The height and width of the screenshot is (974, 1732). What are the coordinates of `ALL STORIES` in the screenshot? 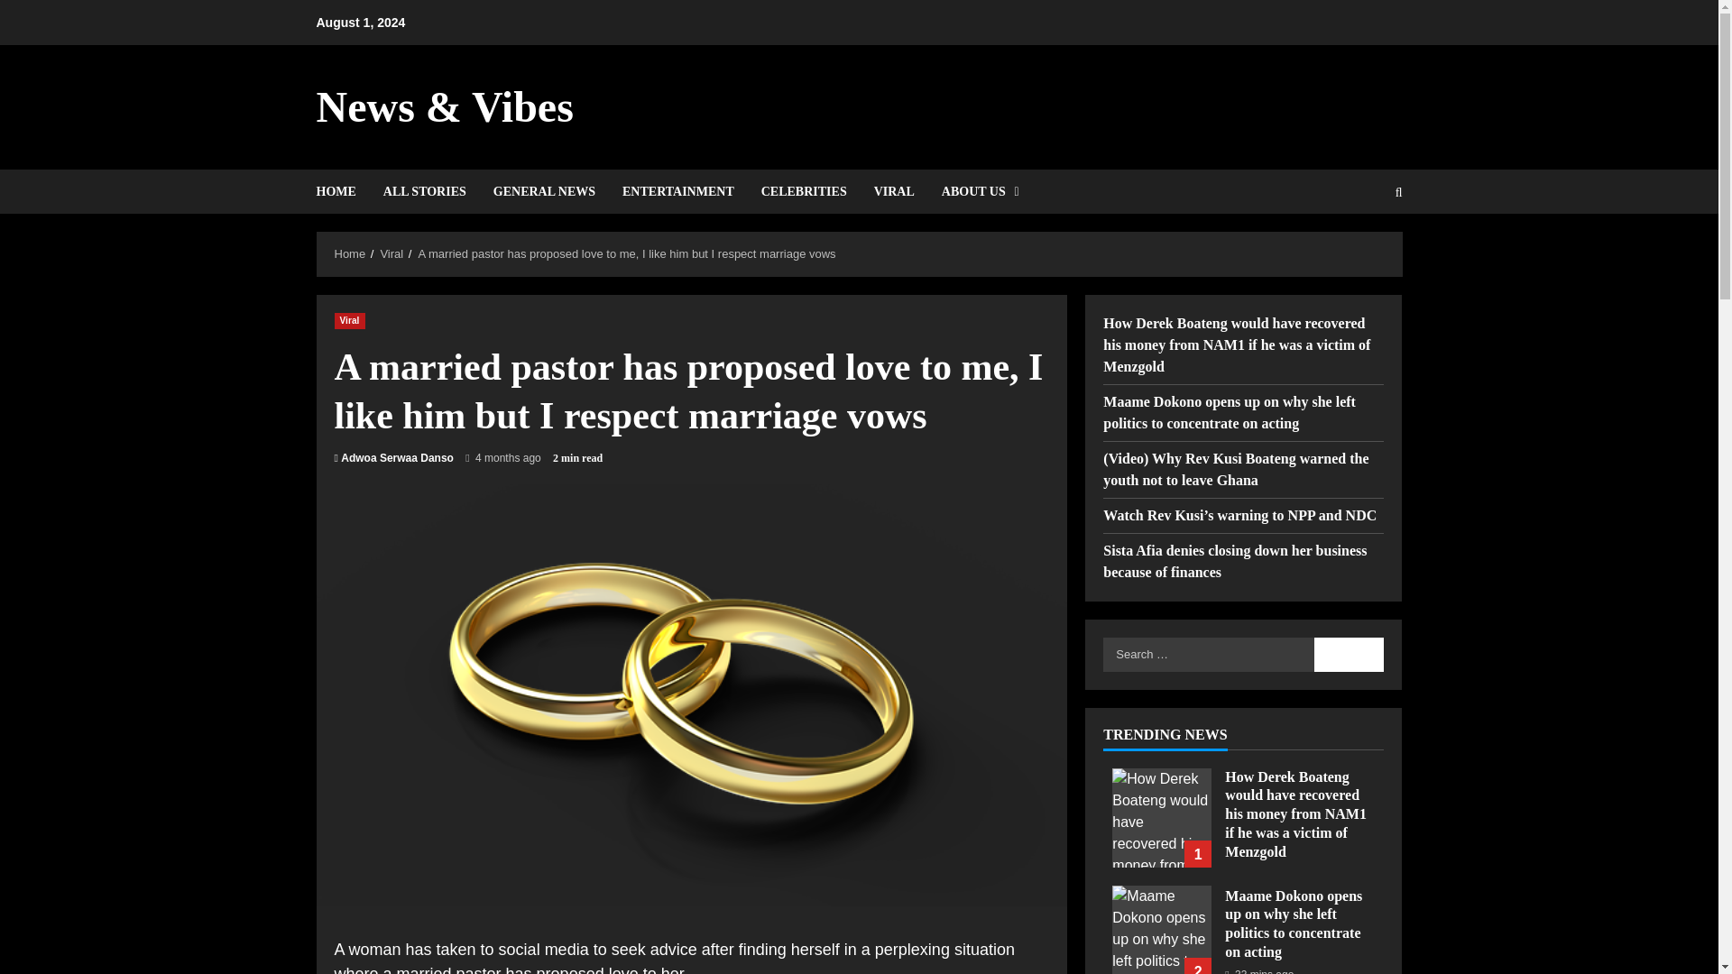 It's located at (424, 191).